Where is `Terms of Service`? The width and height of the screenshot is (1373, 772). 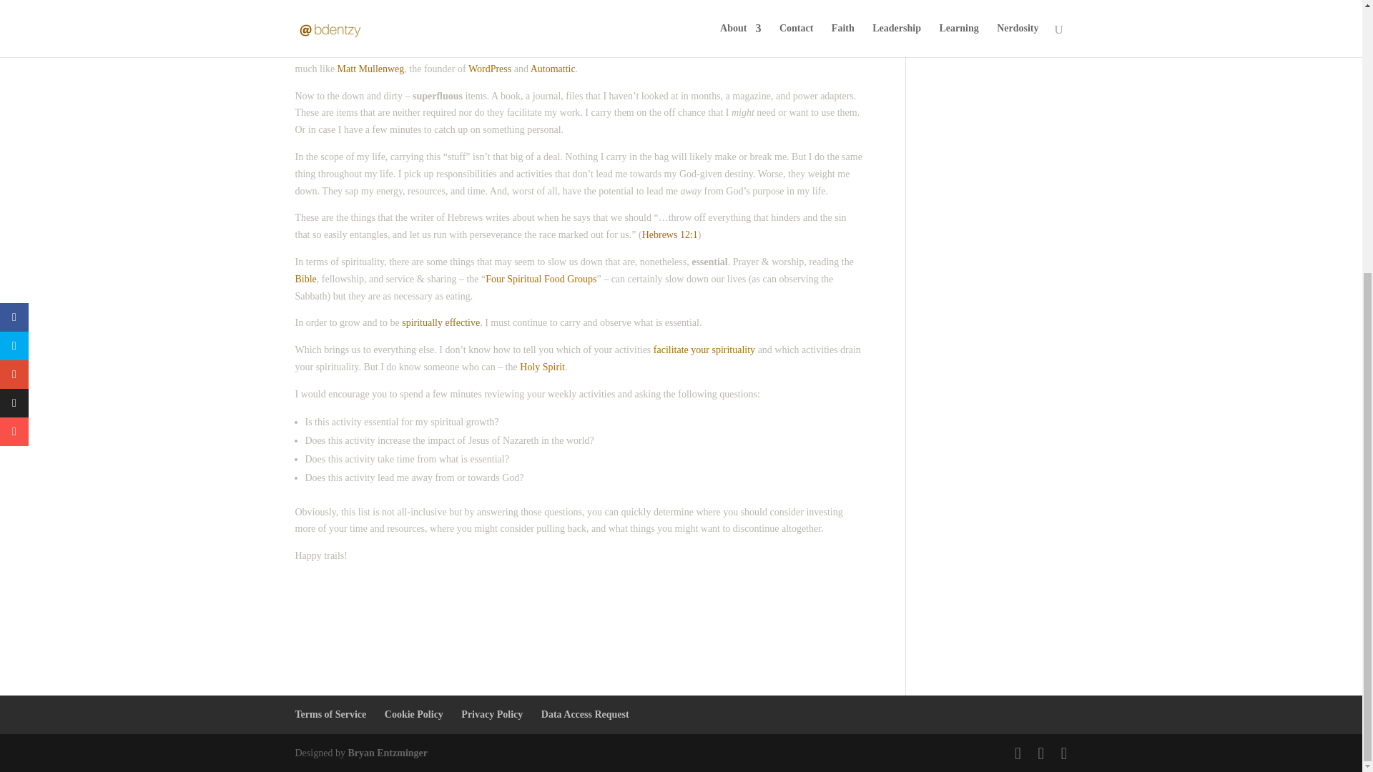 Terms of Service is located at coordinates (330, 714).